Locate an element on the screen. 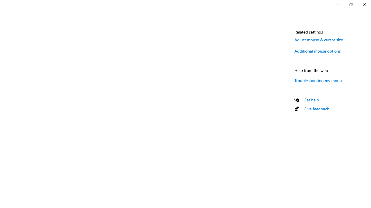 This screenshot has height=208, width=371. Close Settings is located at coordinates (364, 5).